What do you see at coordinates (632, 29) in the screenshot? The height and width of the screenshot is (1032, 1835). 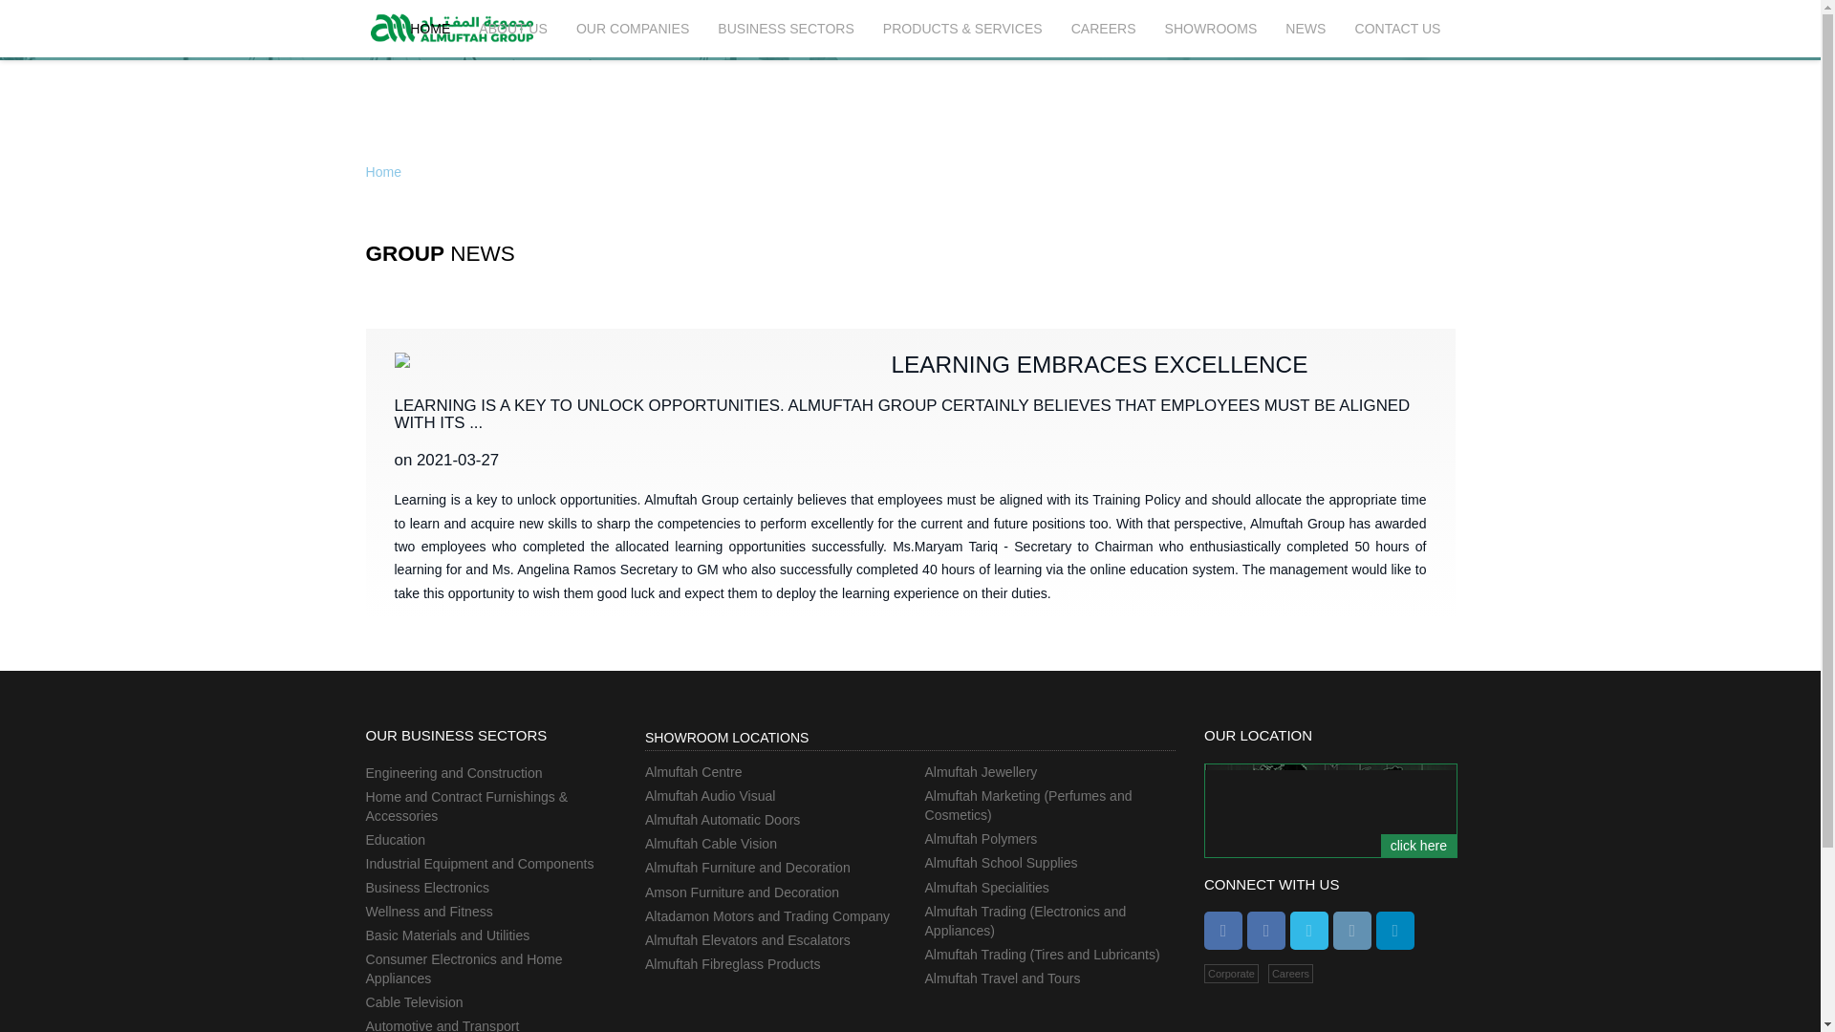 I see `OUR COMPANIES` at bounding box center [632, 29].